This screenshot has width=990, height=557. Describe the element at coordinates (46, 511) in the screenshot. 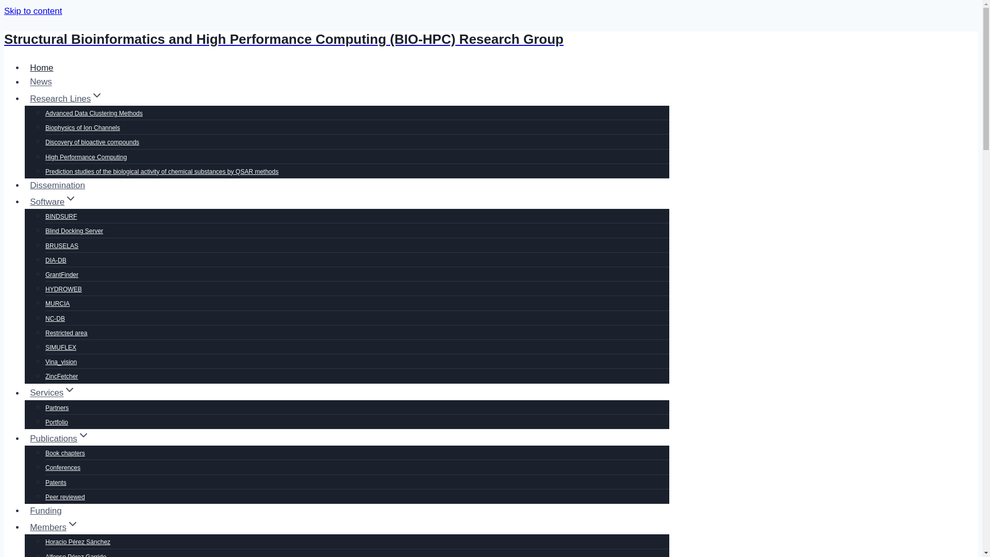

I see `Funding` at that location.